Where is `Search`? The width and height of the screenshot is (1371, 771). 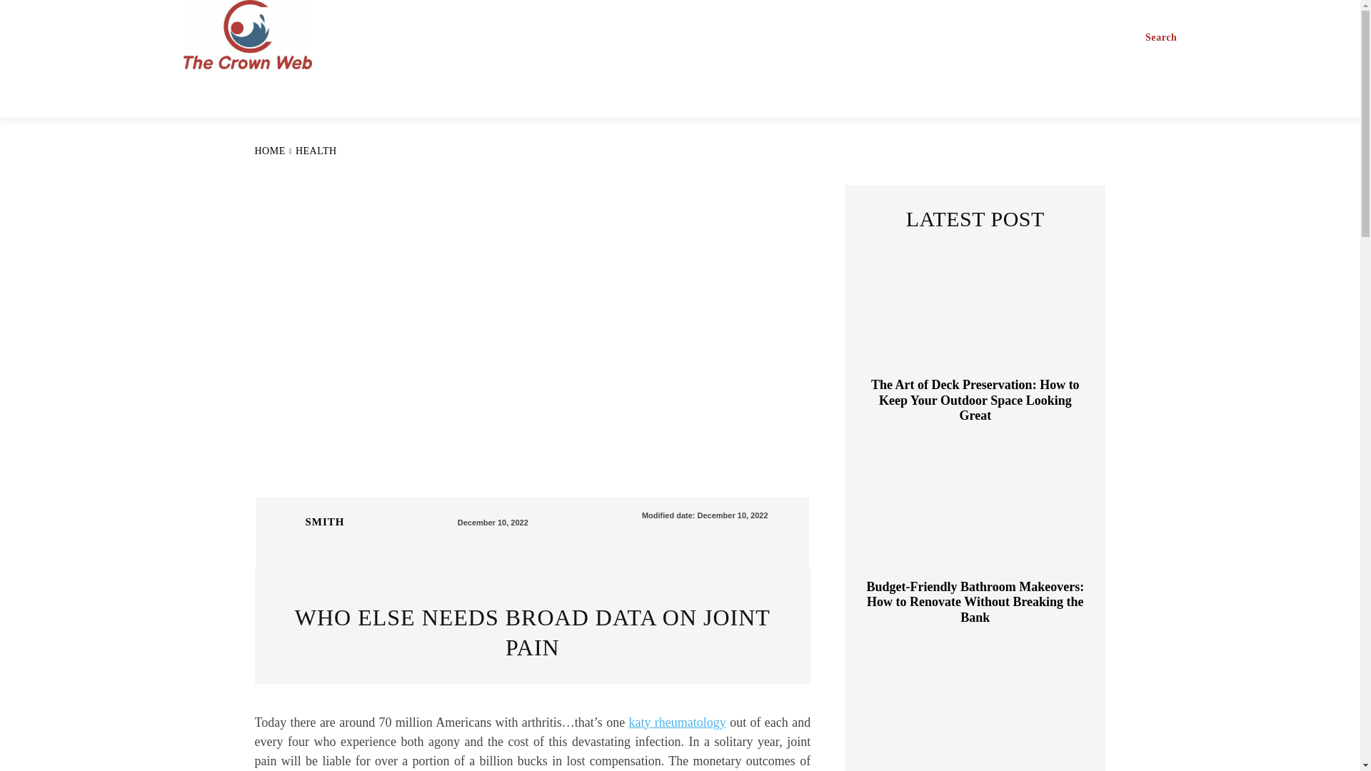 Search is located at coordinates (1161, 38).